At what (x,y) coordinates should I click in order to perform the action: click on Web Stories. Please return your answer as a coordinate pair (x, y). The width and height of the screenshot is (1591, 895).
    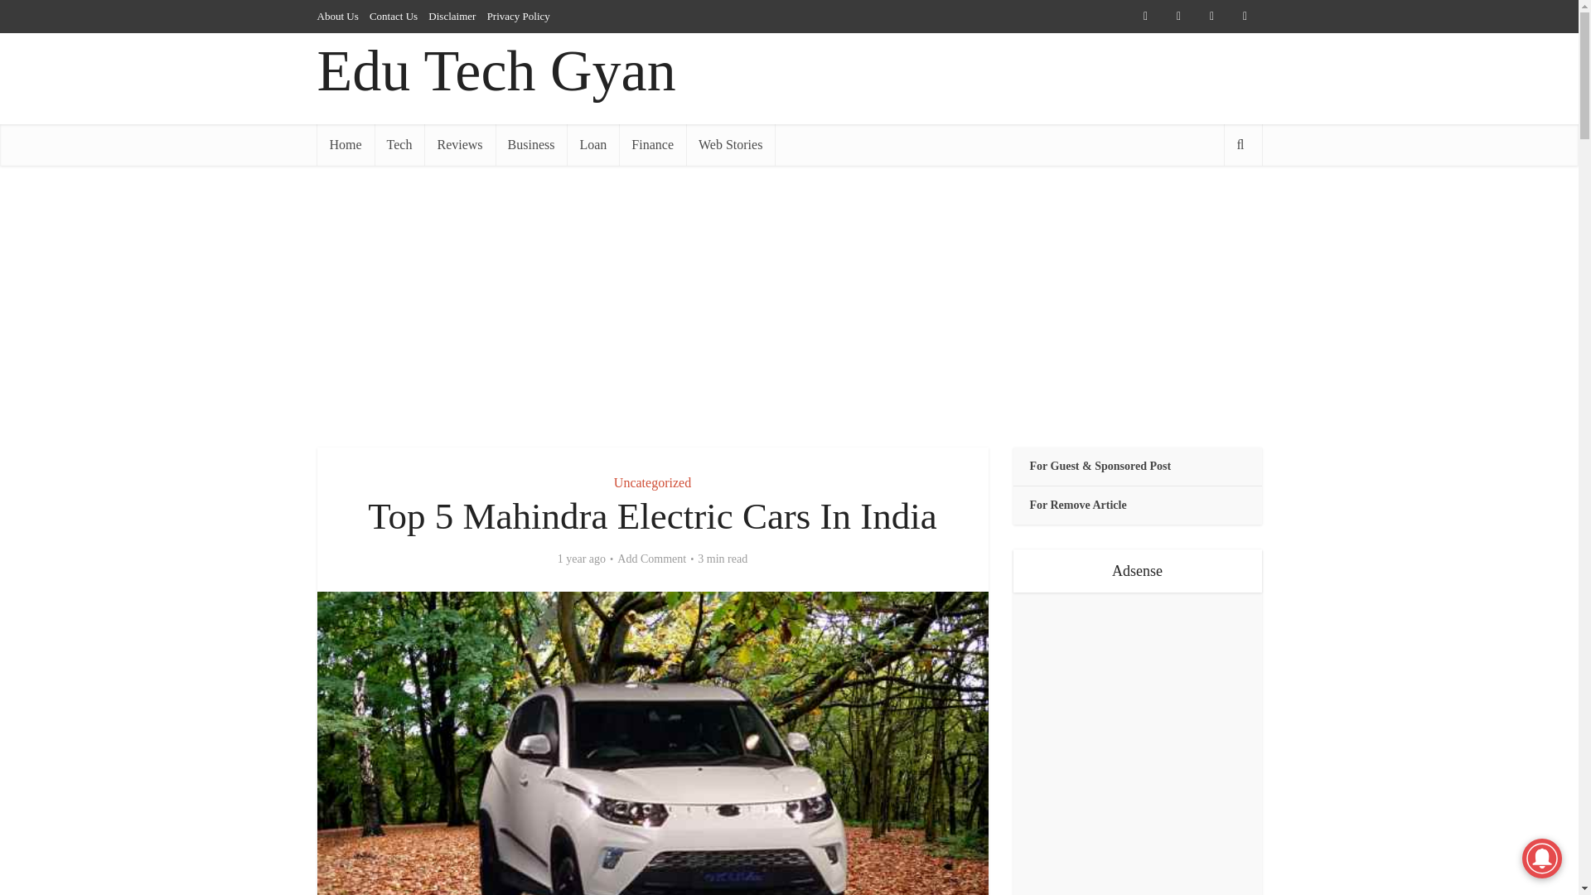
    Looking at the image, I should click on (730, 144).